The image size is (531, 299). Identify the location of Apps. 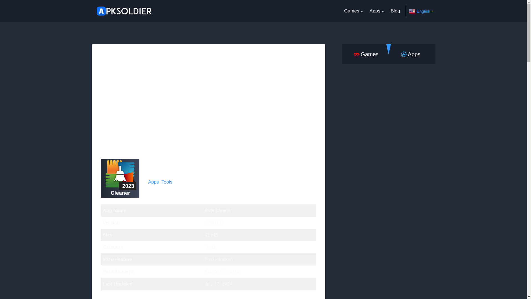
(377, 11).